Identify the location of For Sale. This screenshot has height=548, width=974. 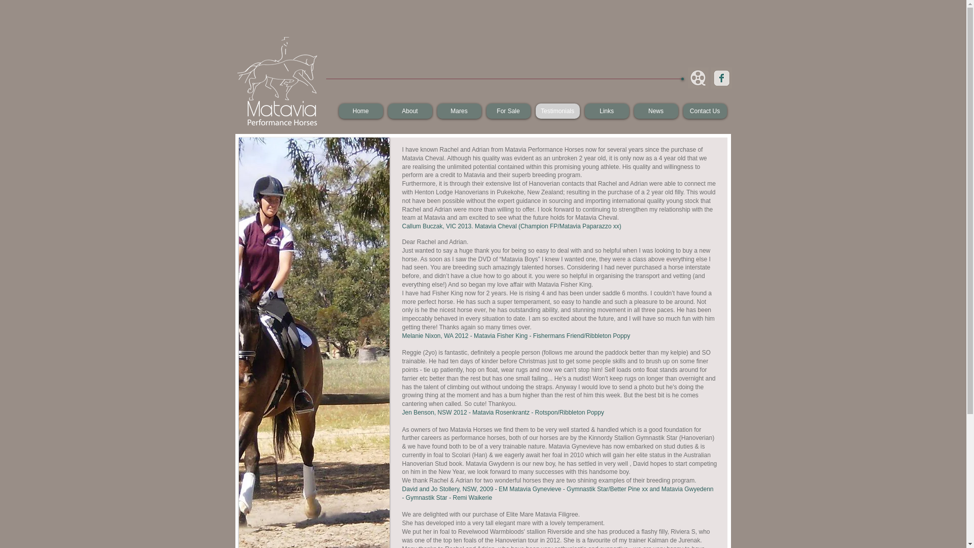
(508, 111).